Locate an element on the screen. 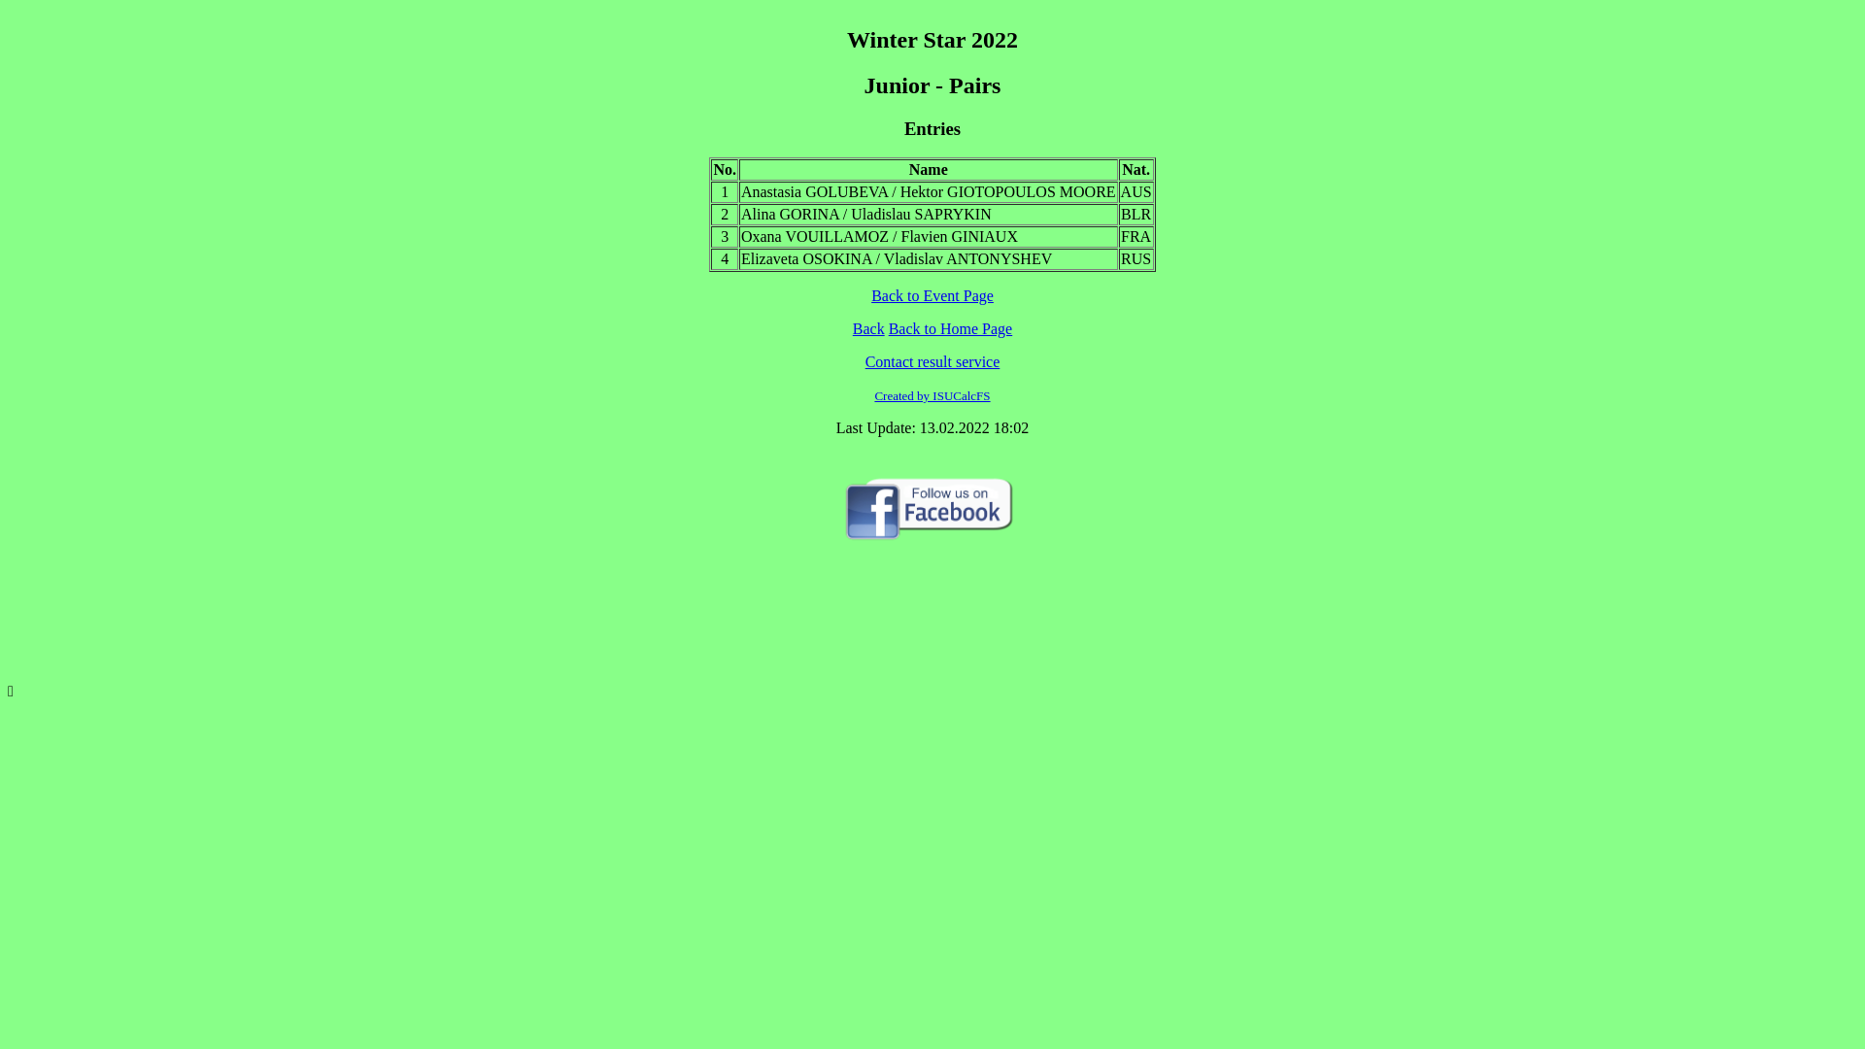 The width and height of the screenshot is (1865, 1049). Created by ISUCalcFS is located at coordinates (932, 396).